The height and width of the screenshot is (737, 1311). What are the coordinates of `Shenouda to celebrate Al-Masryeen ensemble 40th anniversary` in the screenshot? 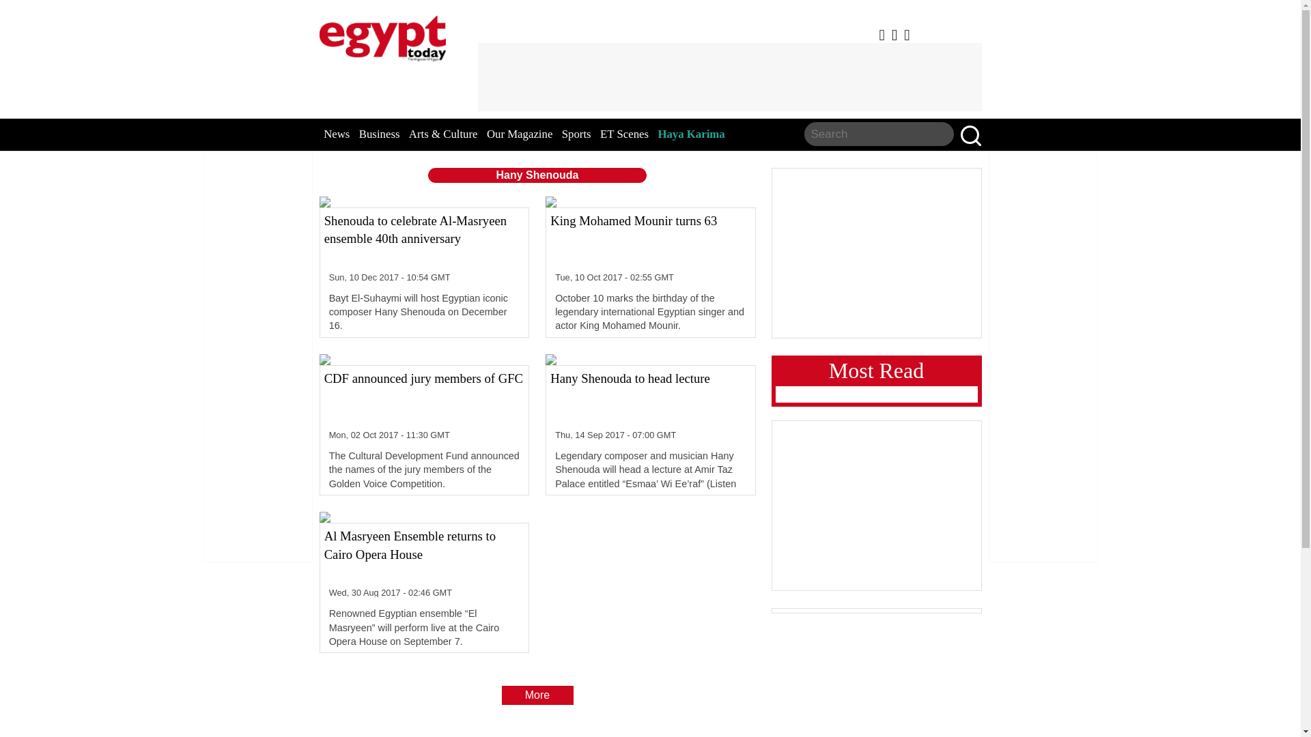 It's located at (424, 239).